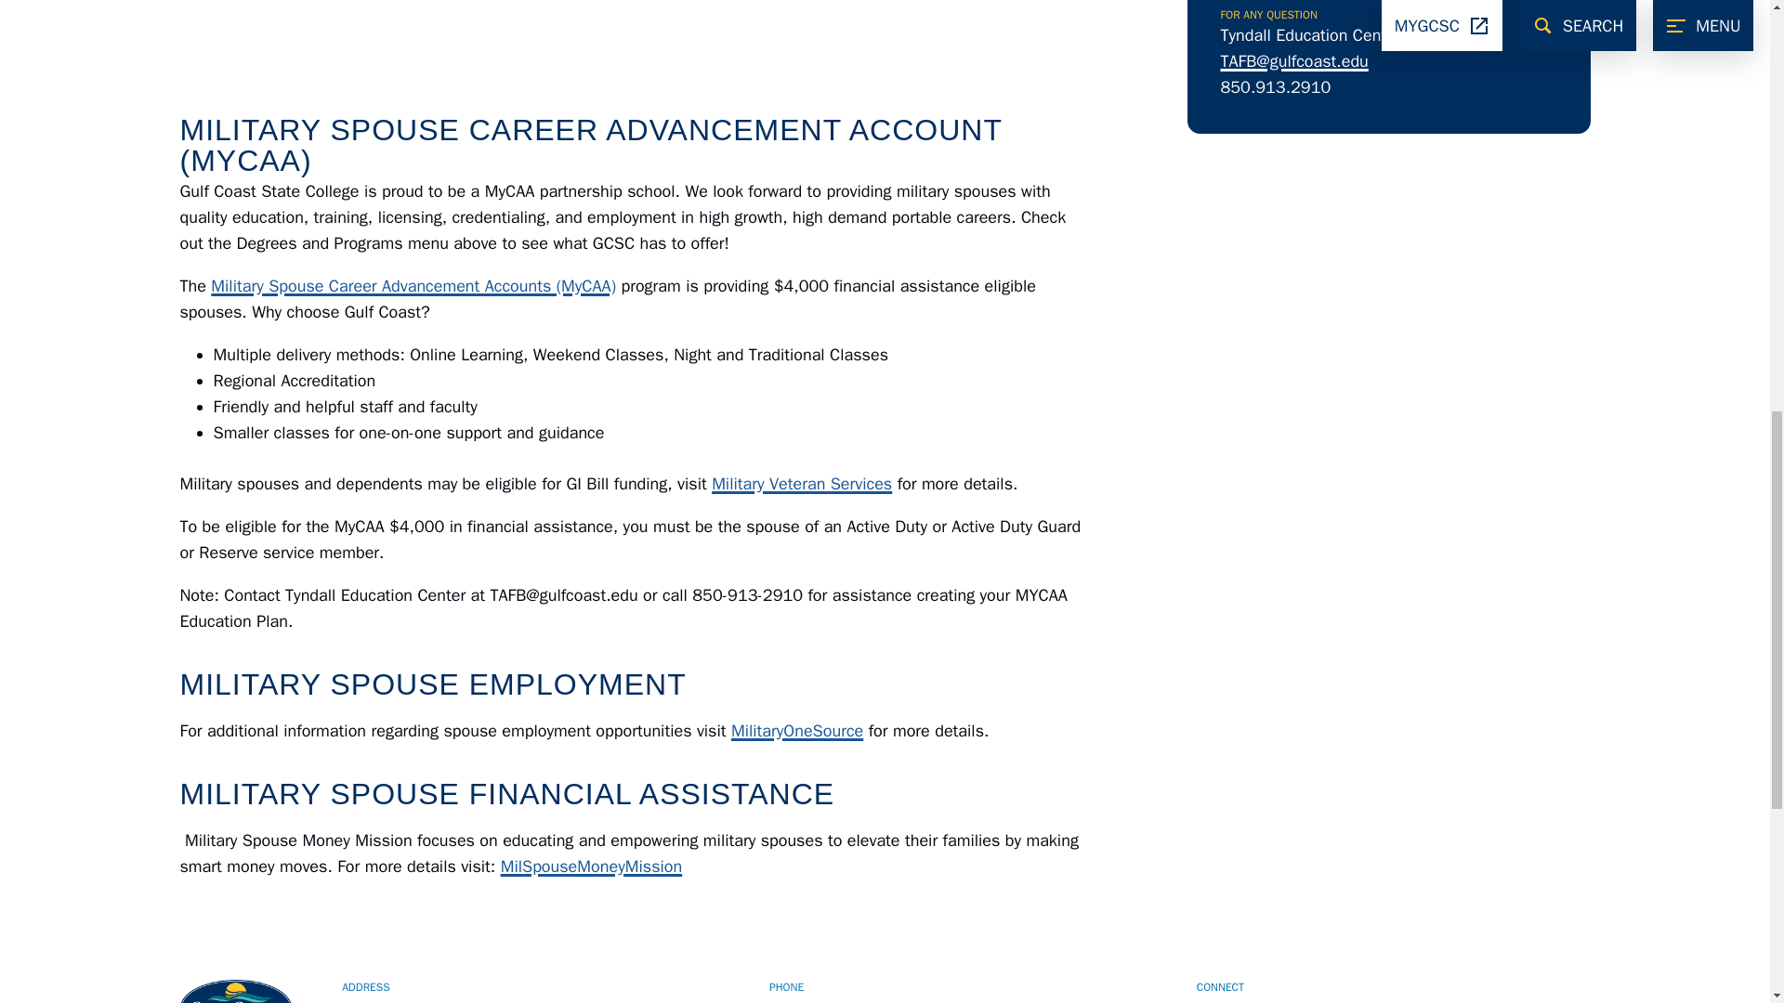 The width and height of the screenshot is (1784, 1003). Describe the element at coordinates (377, 50) in the screenshot. I see `Military Spouse` at that location.